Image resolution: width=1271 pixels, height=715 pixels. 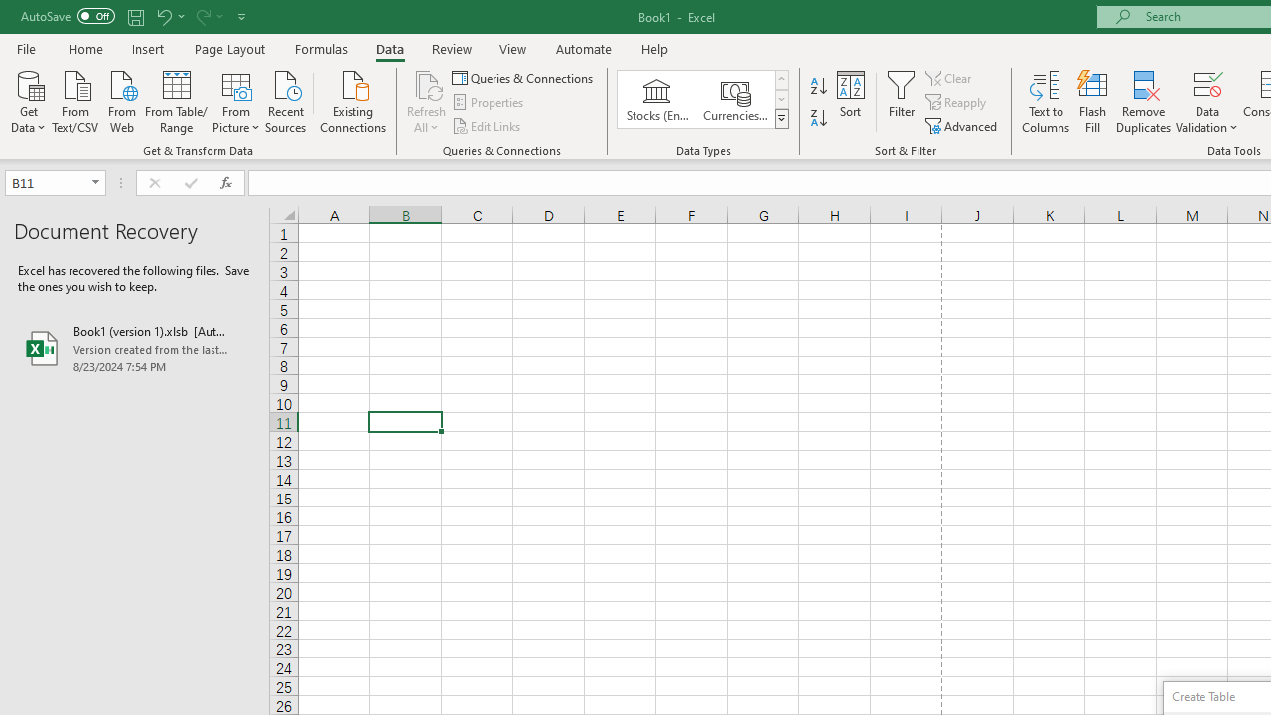 What do you see at coordinates (957, 103) in the screenshot?
I see `Reapply` at bounding box center [957, 103].